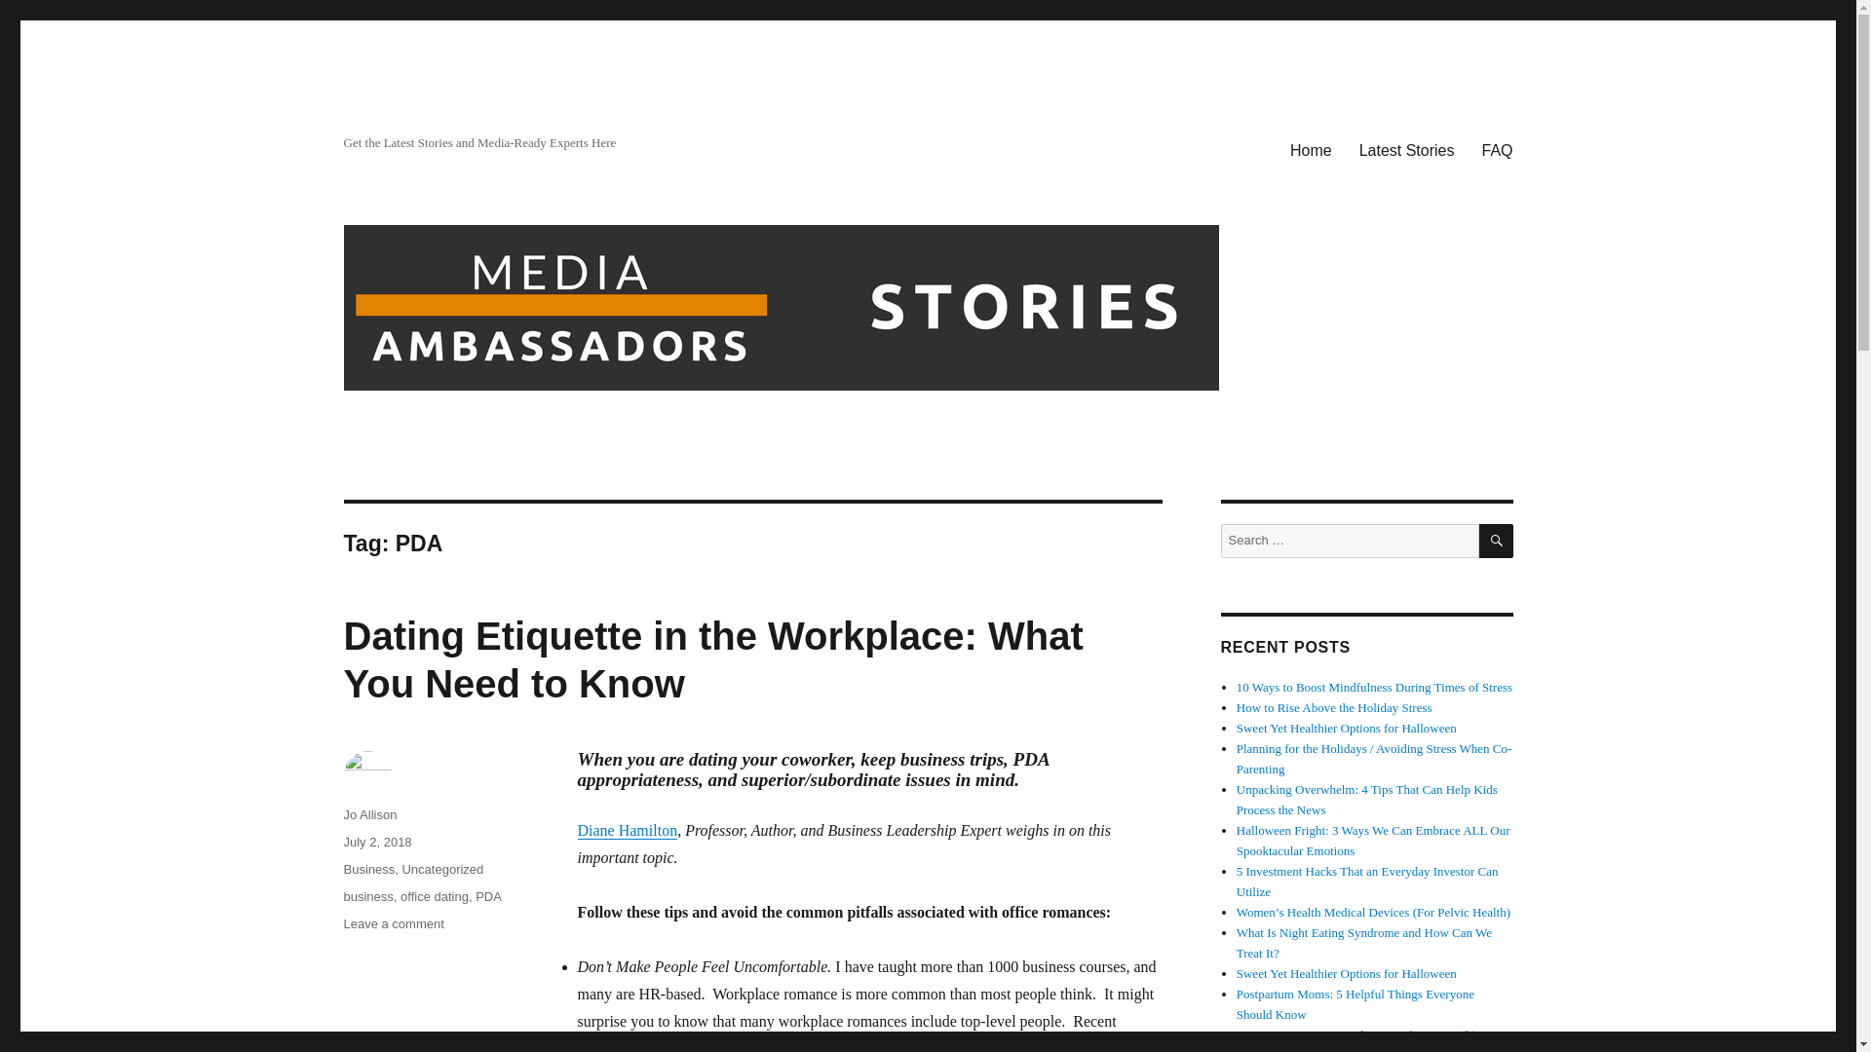 The image size is (1871, 1052). Describe the element at coordinates (627, 830) in the screenshot. I see `Diane Hamilton` at that location.